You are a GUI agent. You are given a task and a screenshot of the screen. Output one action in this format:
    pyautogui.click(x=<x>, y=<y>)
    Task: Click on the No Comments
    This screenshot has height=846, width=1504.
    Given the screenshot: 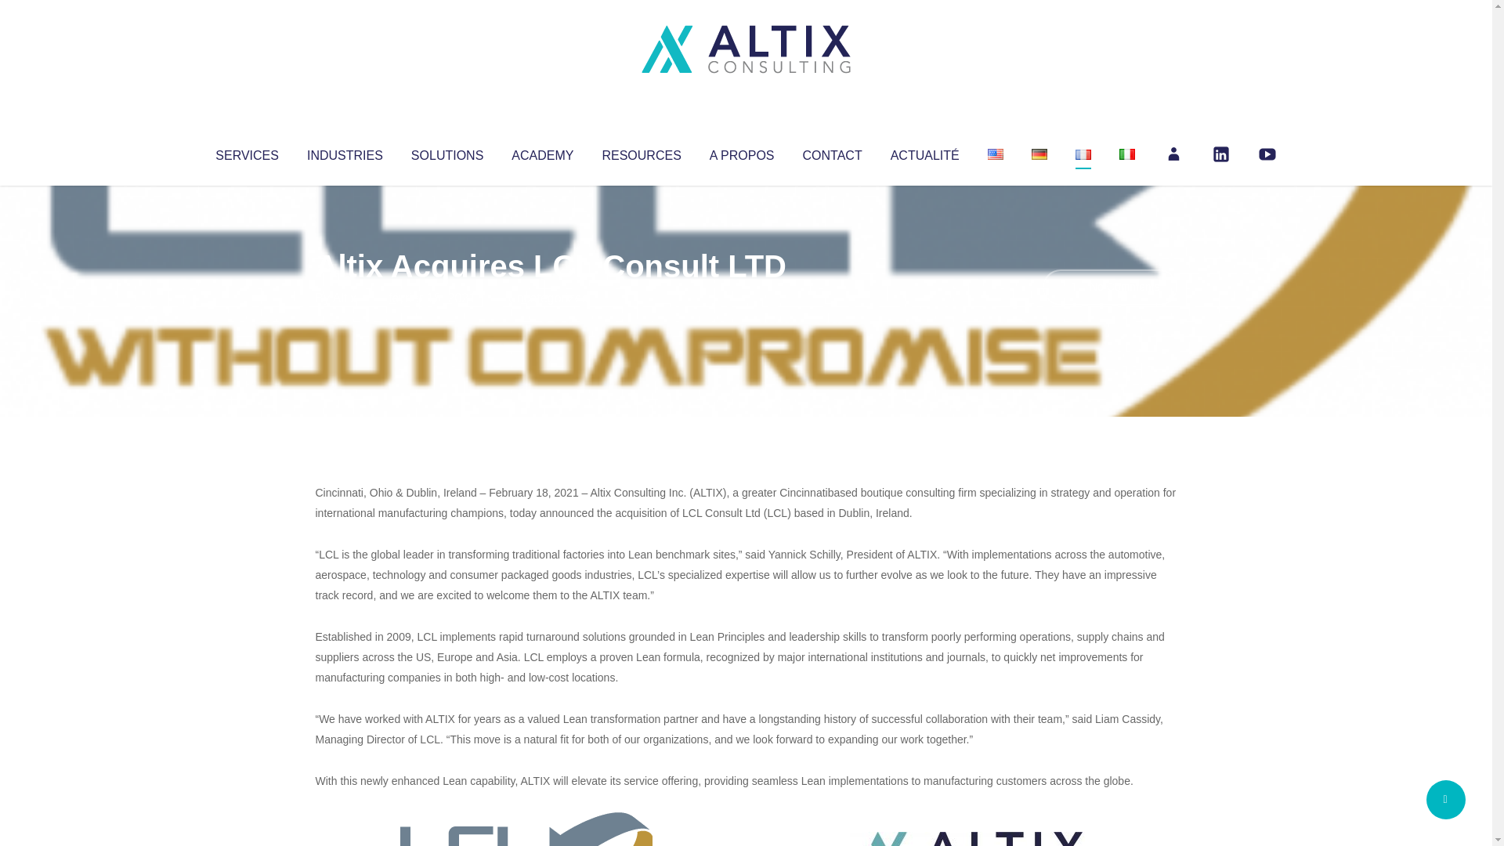 What is the action you would take?
    pyautogui.click(x=1109, y=287)
    